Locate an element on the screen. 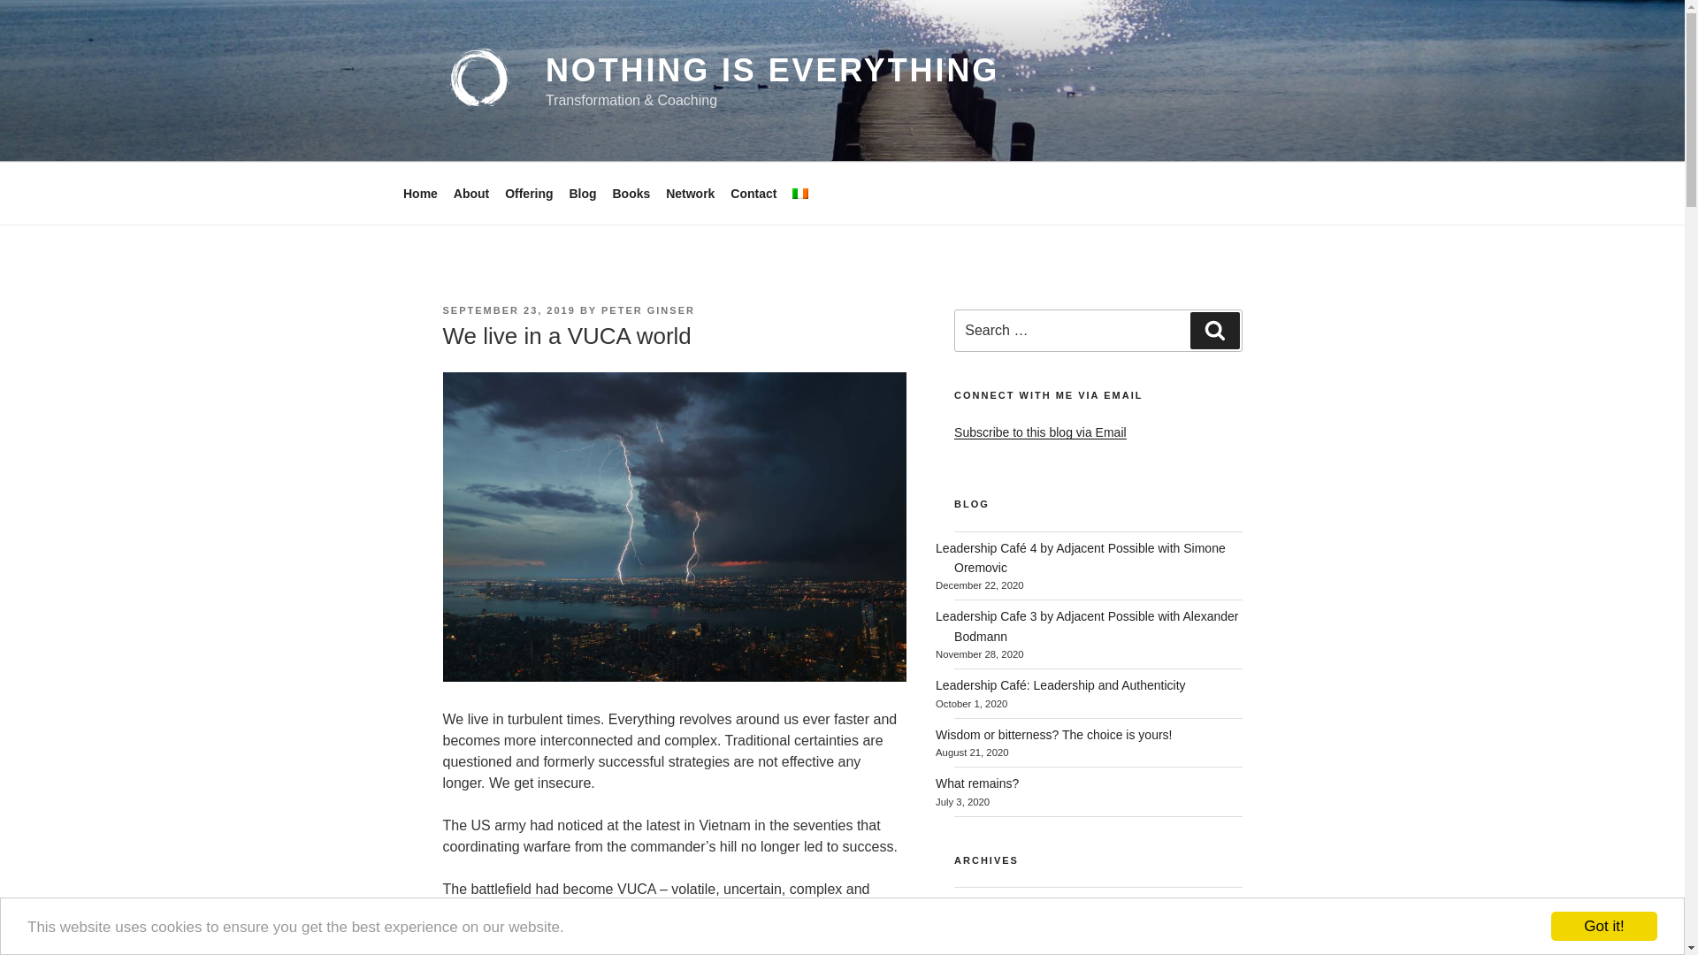  Subscribe to this blog via Email is located at coordinates (1040, 432).